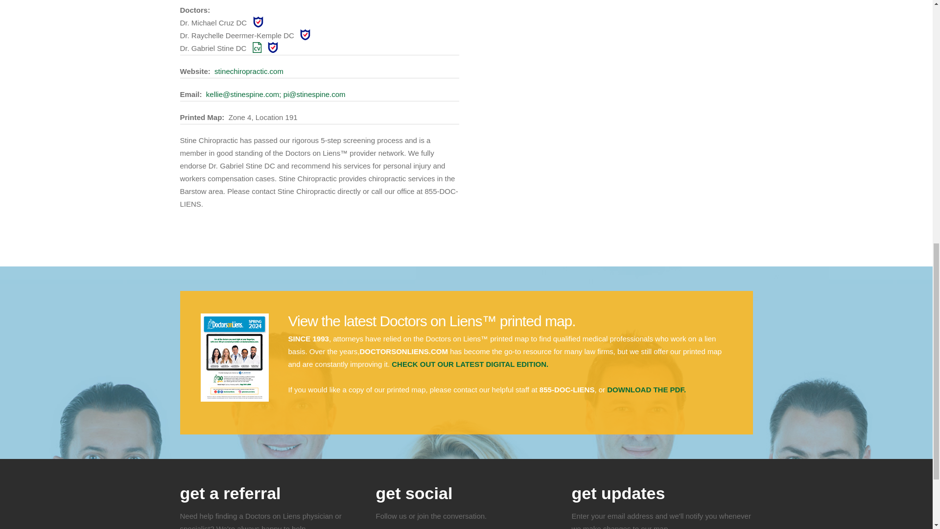  I want to click on CV for Dr. Gabriel Stine DC, so click(258, 48).